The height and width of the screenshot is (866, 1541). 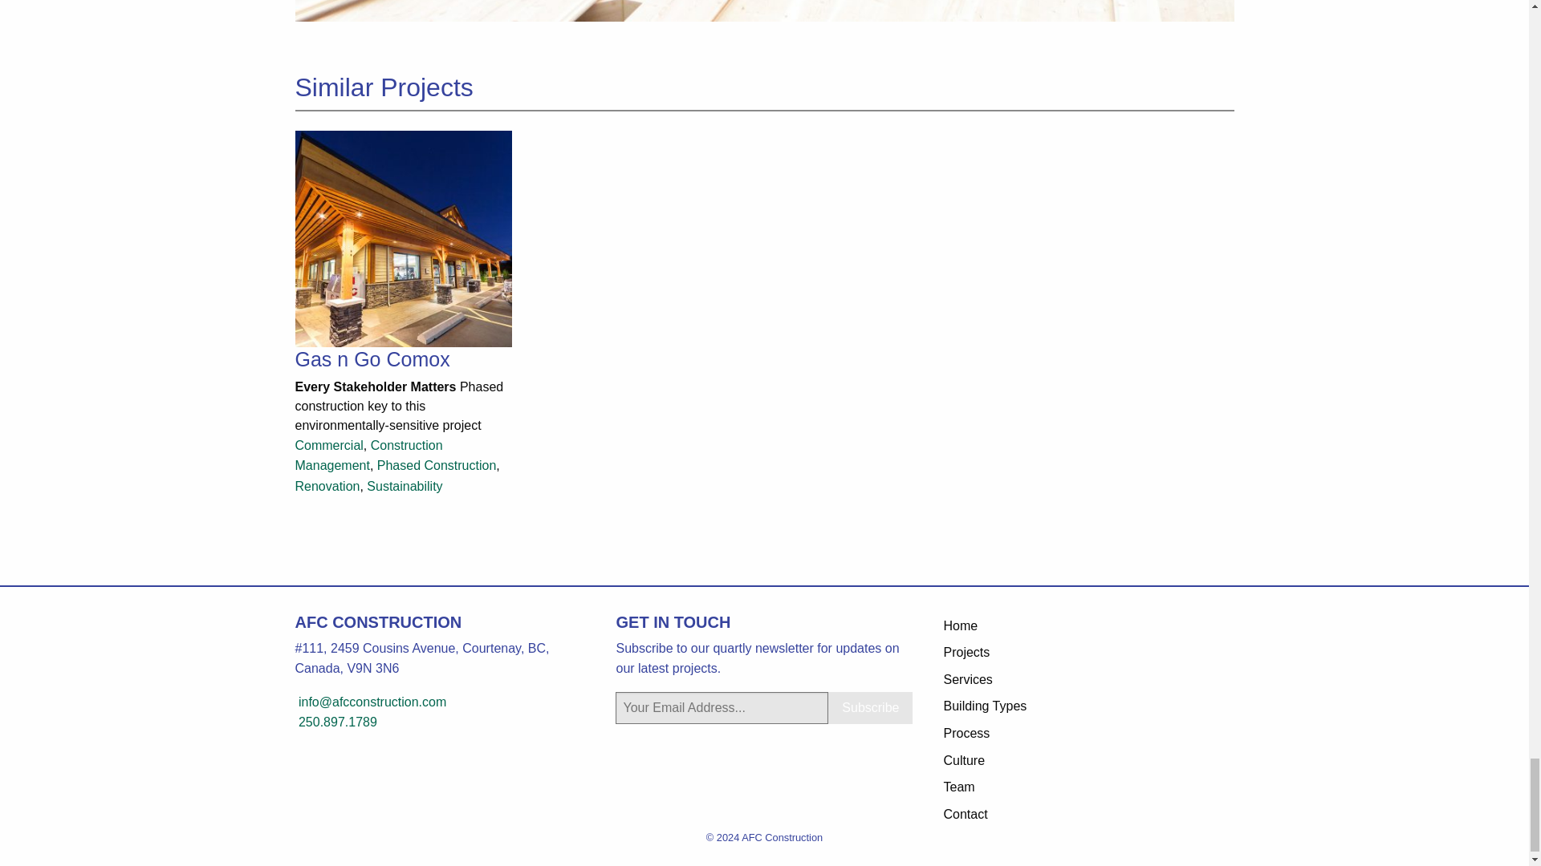 What do you see at coordinates (371, 702) in the screenshot?
I see `Send Us An Email` at bounding box center [371, 702].